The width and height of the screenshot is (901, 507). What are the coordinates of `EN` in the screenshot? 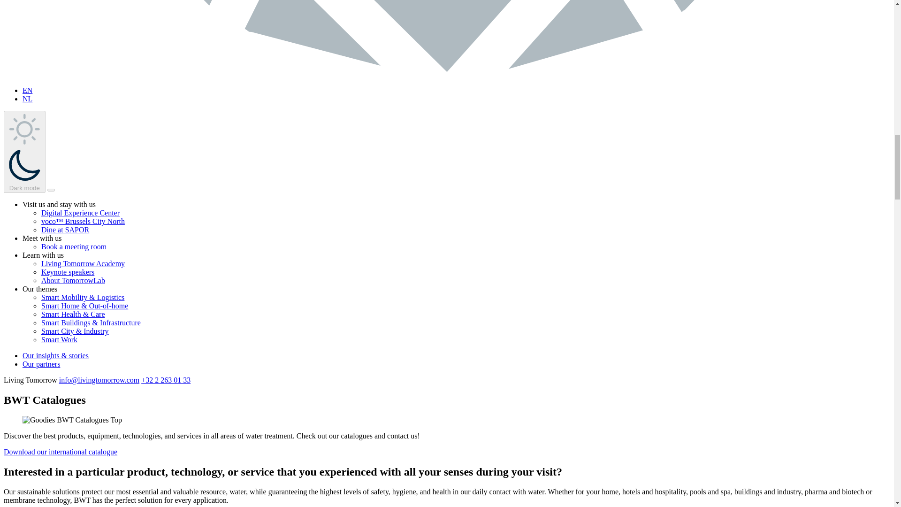 It's located at (27, 90).